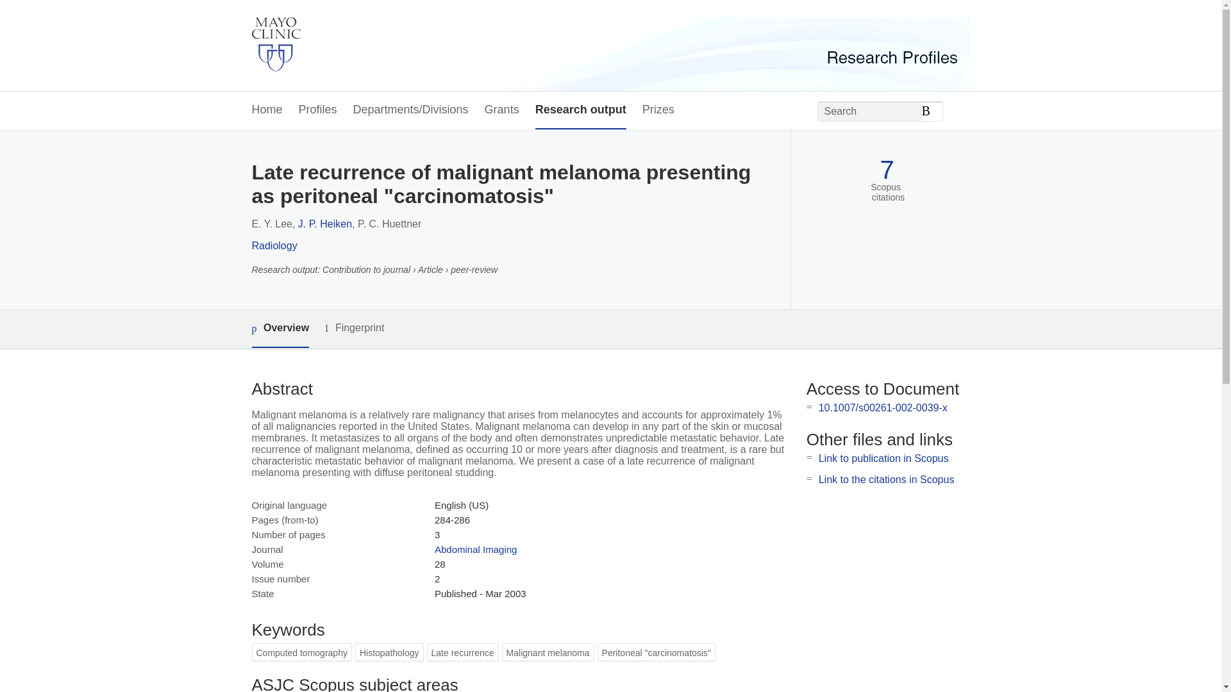  What do you see at coordinates (883, 458) in the screenshot?
I see `Link to publication in Scopus` at bounding box center [883, 458].